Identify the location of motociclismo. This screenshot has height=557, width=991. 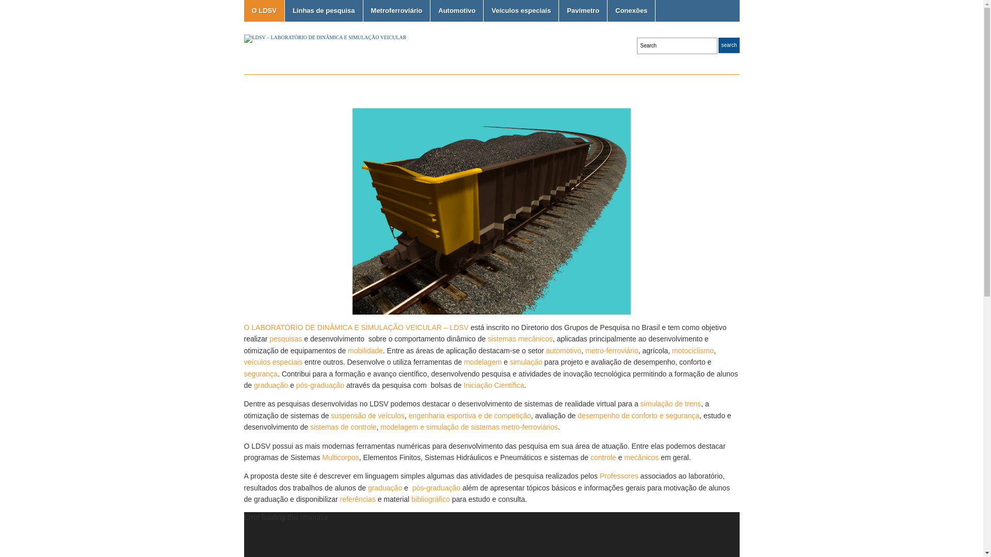
(693, 351).